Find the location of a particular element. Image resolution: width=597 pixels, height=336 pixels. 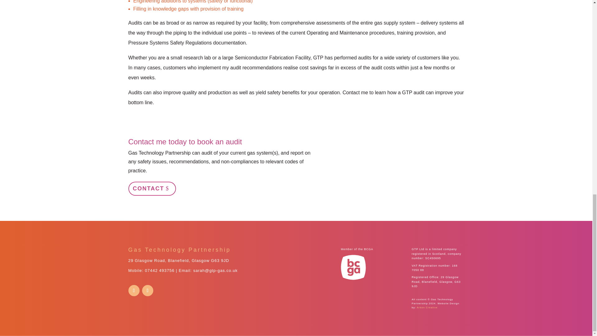

07442 493756 is located at coordinates (160, 270).